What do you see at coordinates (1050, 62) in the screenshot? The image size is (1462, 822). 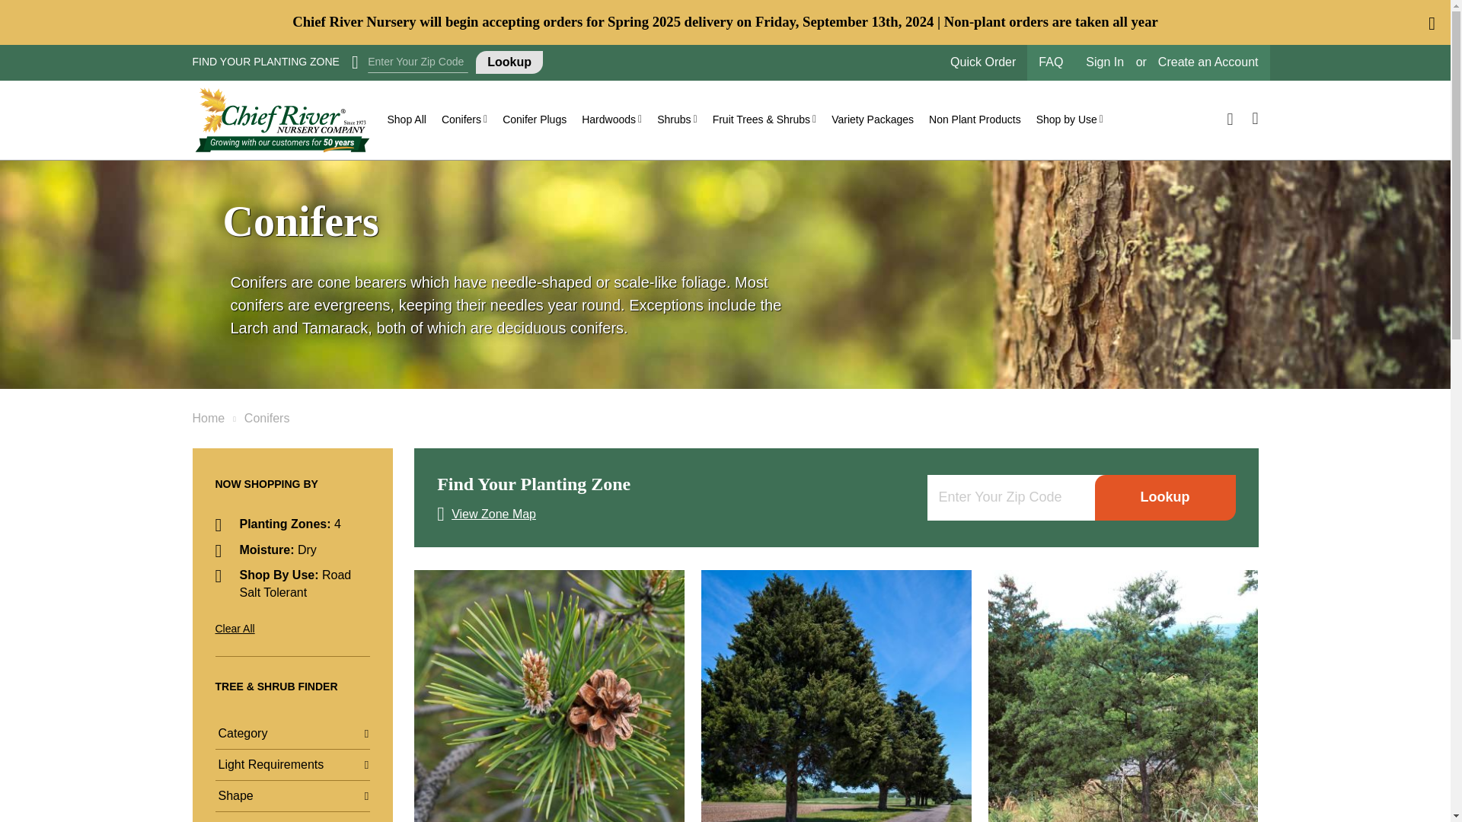 I see `FAQ` at bounding box center [1050, 62].